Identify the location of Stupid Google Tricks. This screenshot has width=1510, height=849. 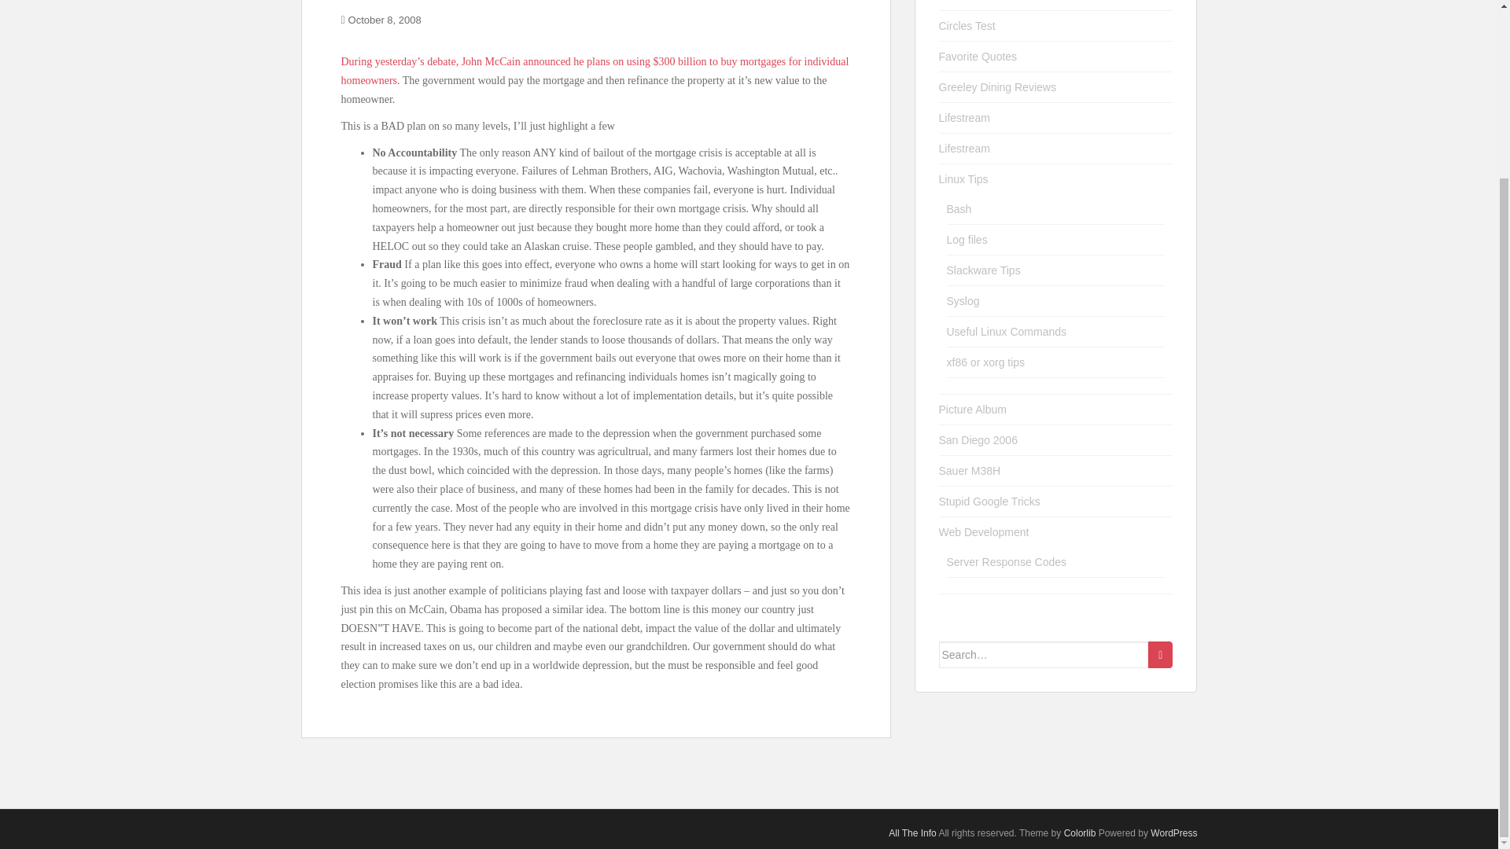
(989, 501).